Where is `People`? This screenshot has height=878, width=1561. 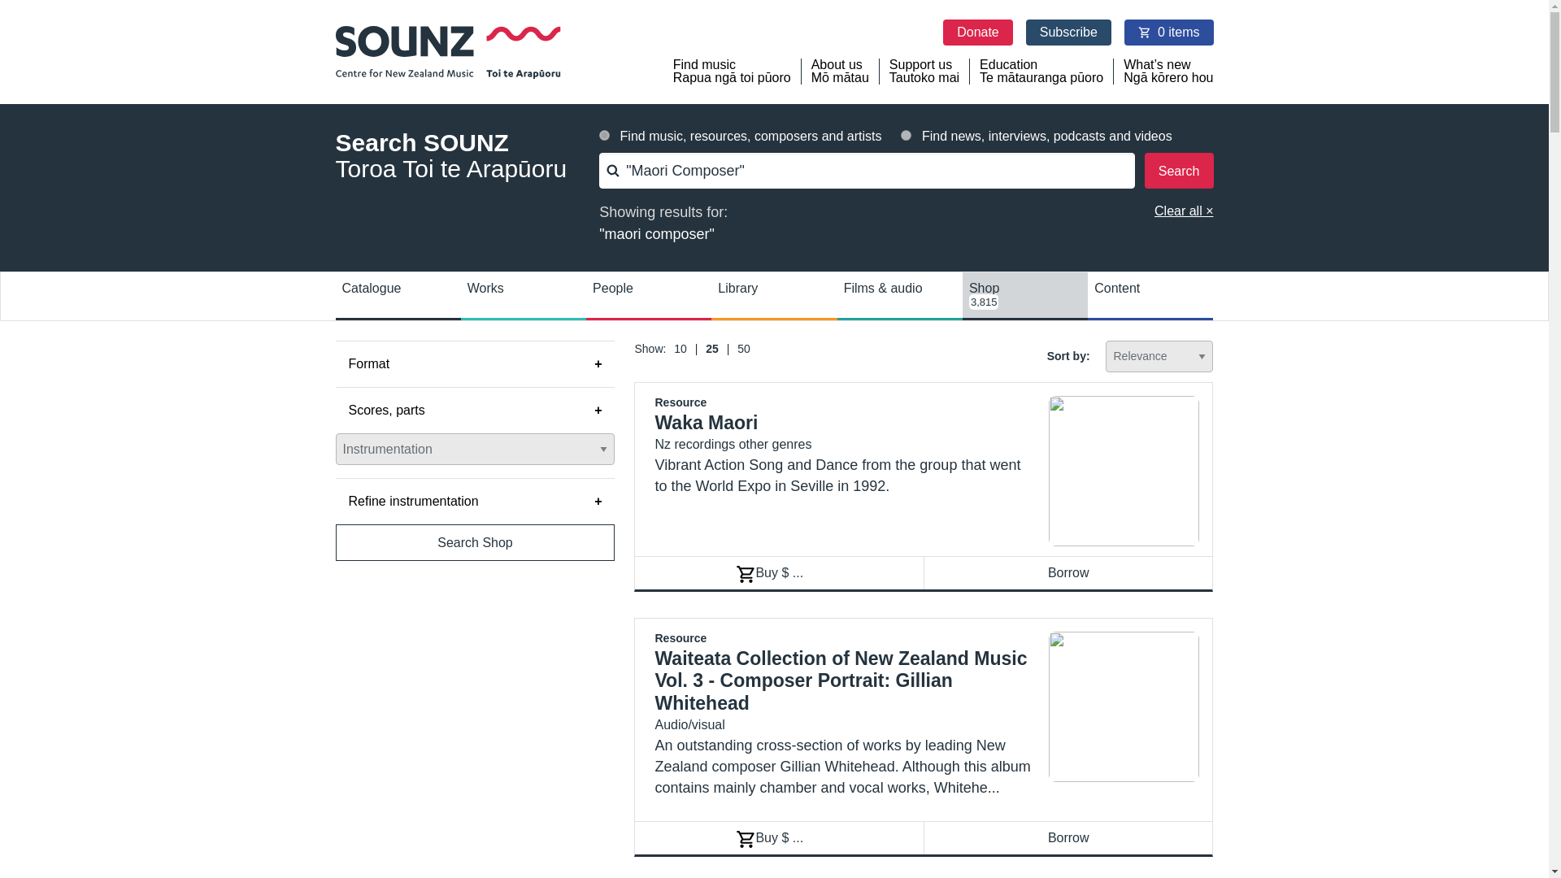
People is located at coordinates (1068, 837).